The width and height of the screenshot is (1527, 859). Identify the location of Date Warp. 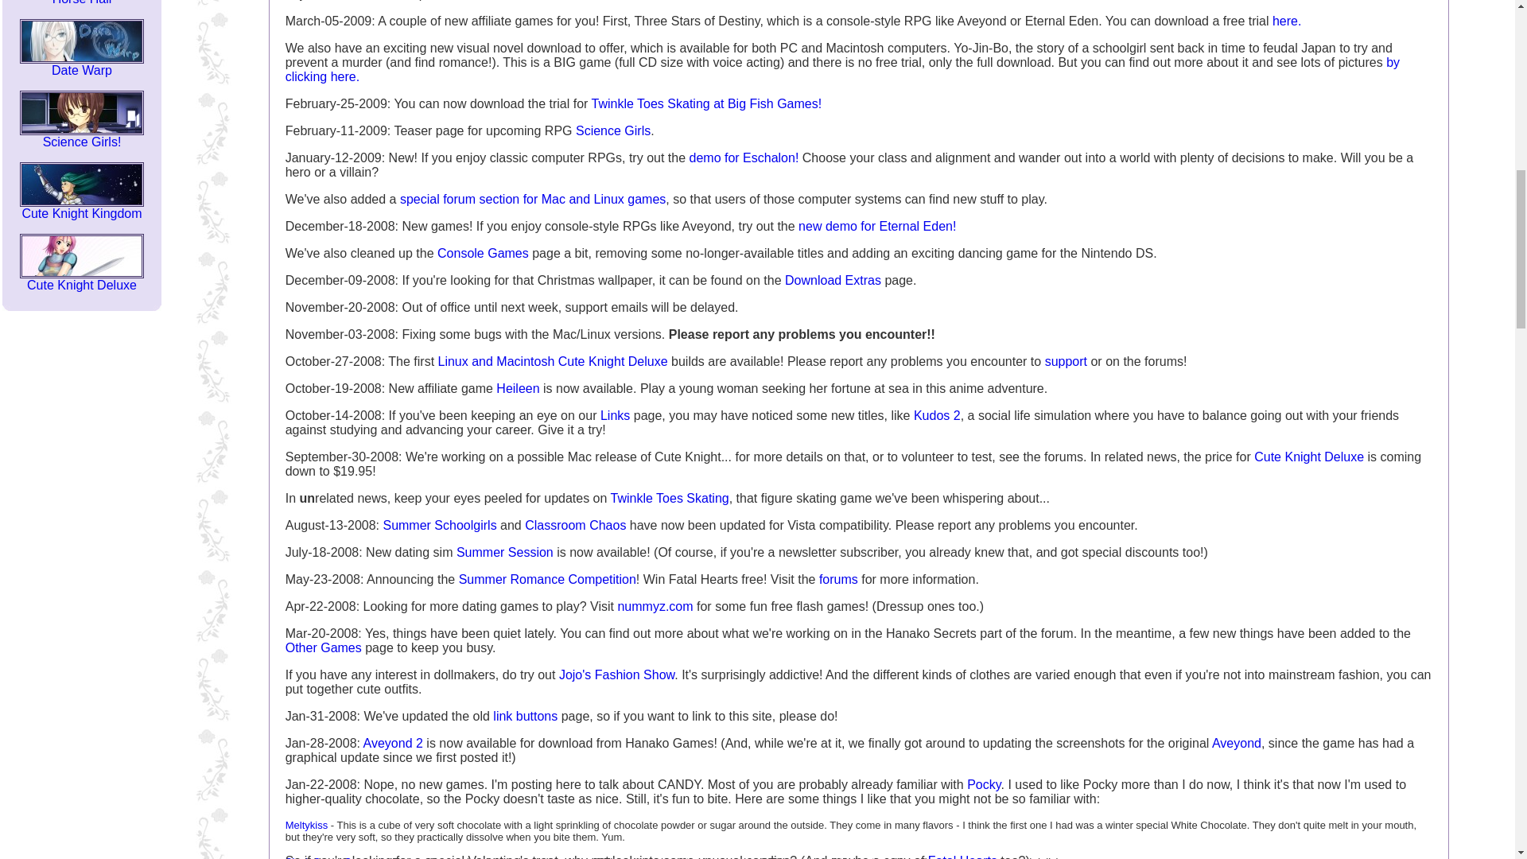
(81, 135).